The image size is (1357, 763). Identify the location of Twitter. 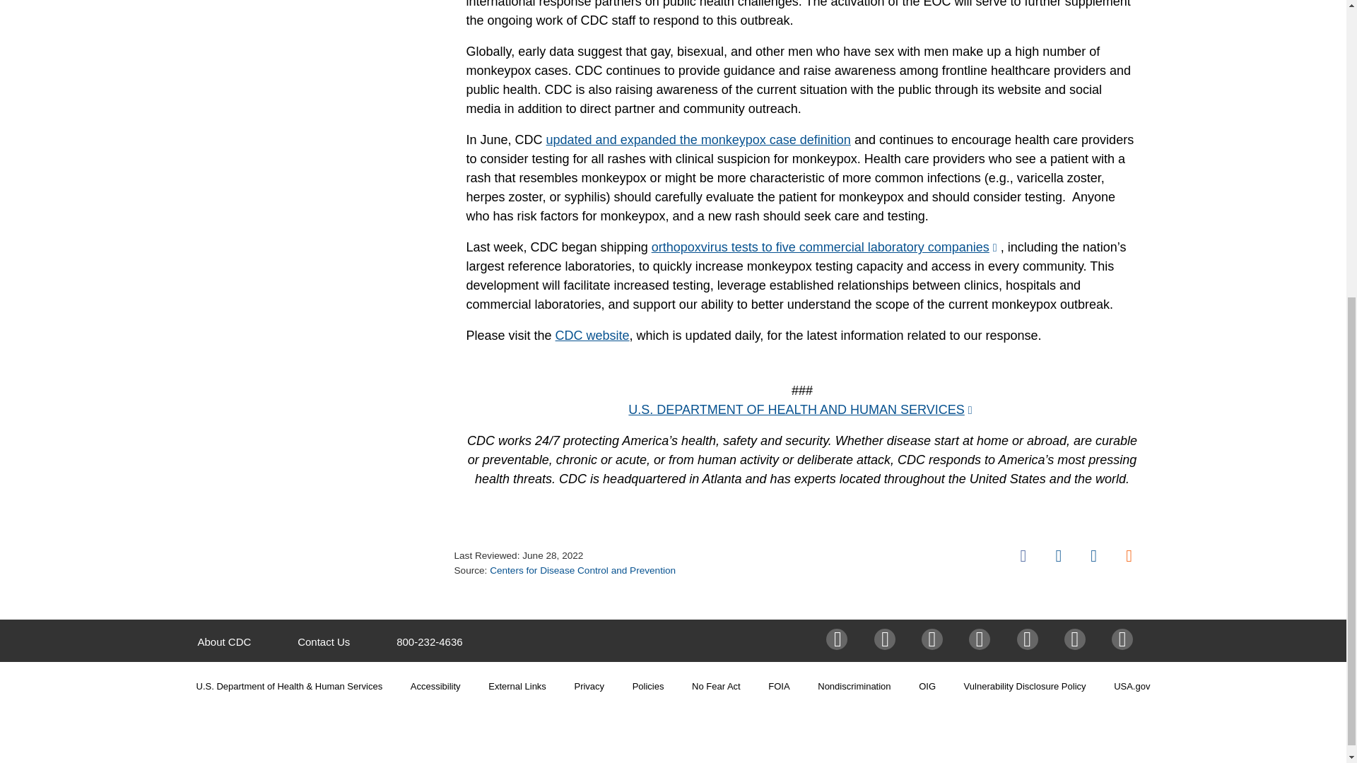
(1058, 555).